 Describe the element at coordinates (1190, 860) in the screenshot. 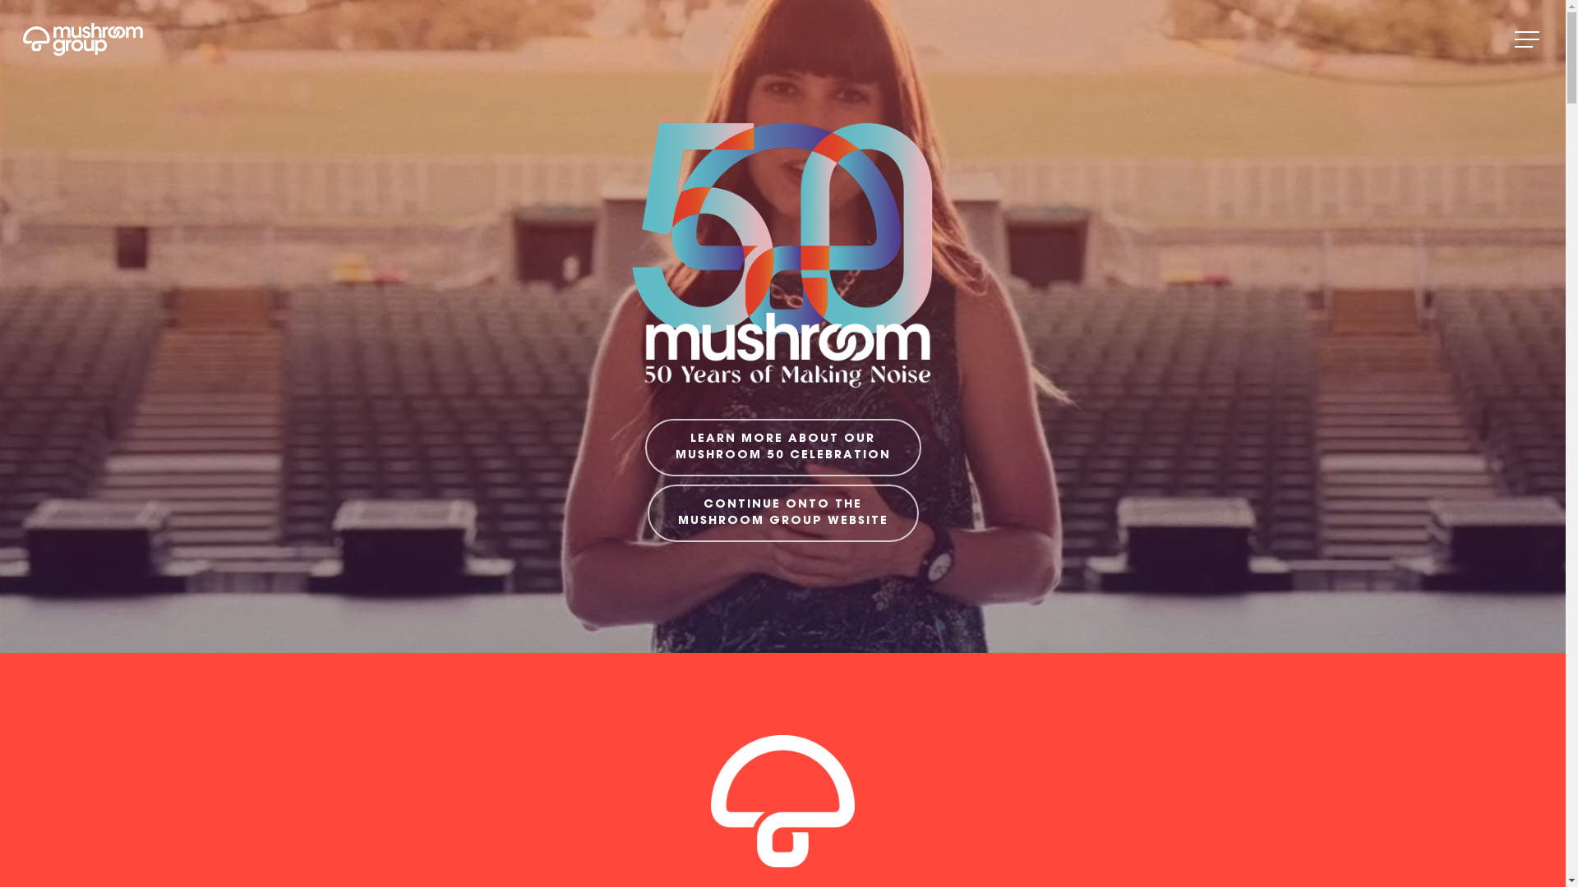

I see `linkedin` at that location.